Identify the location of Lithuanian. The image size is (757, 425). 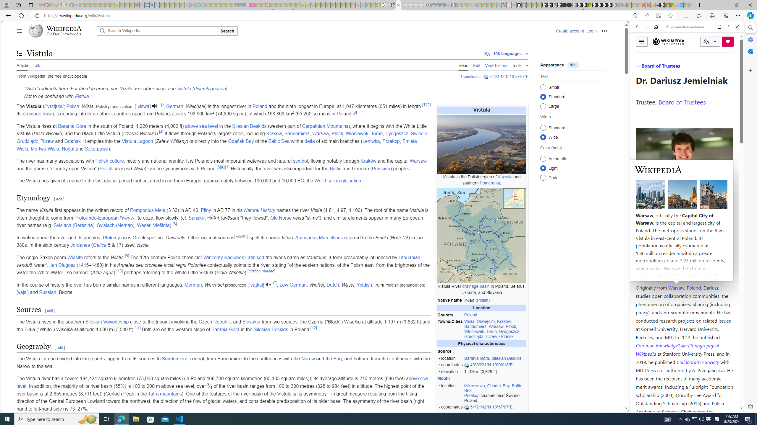
(409, 257).